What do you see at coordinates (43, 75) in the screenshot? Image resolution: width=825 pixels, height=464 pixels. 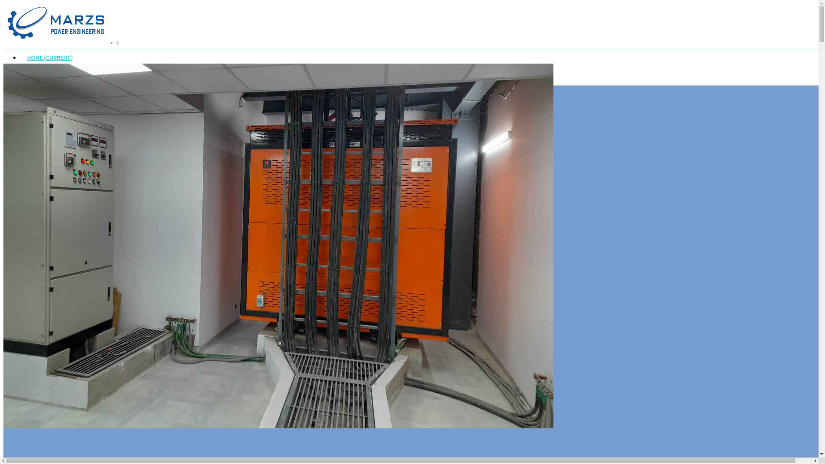 I see `OUR SKILLS` at bounding box center [43, 75].